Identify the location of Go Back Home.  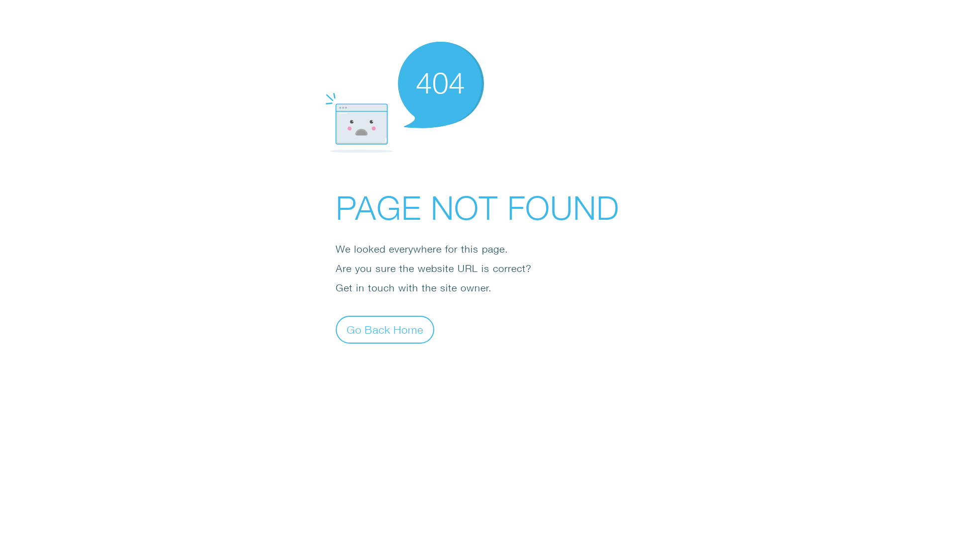
(385, 329).